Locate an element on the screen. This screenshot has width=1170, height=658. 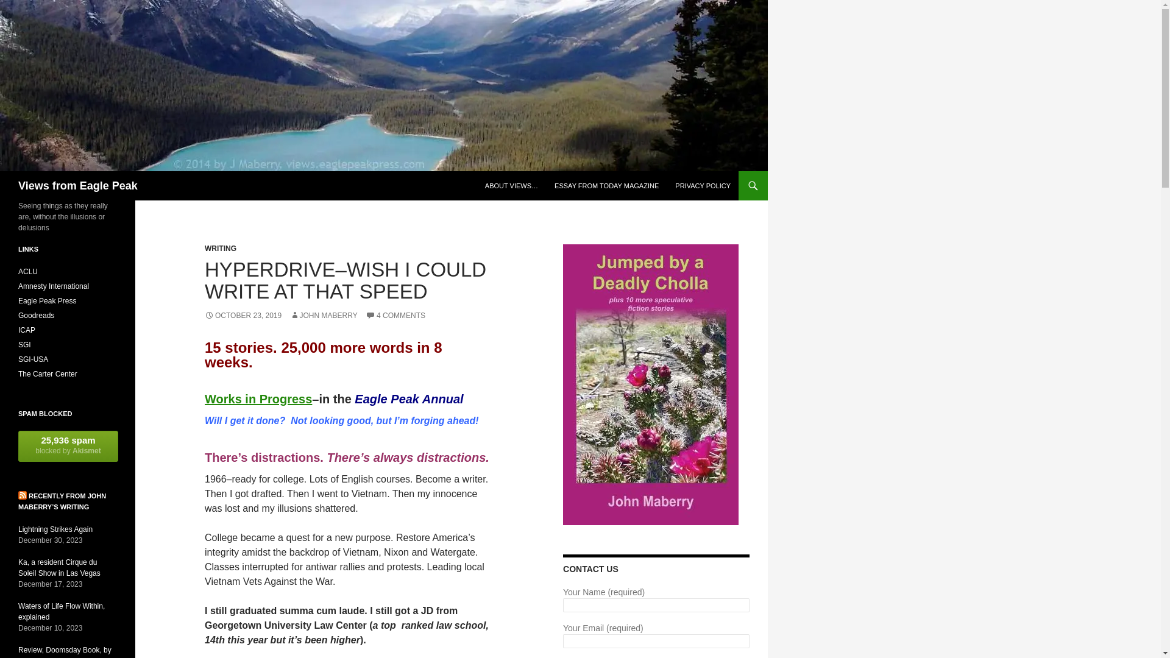
4 COMMENTS is located at coordinates (395, 315).